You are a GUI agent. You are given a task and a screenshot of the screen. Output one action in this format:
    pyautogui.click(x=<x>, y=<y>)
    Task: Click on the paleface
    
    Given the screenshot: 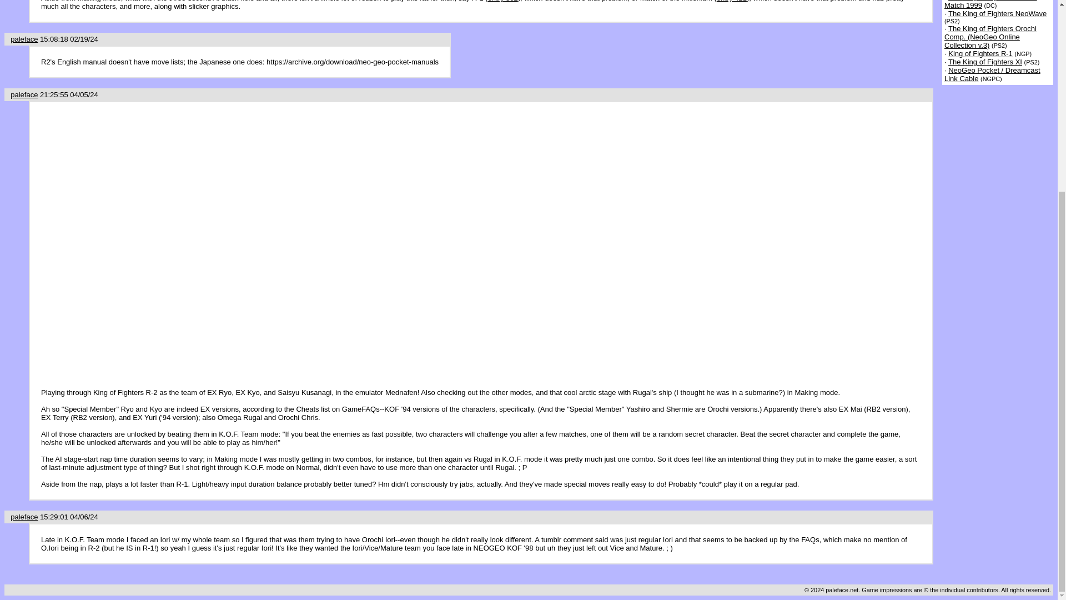 What is the action you would take?
    pyautogui.click(x=24, y=94)
    